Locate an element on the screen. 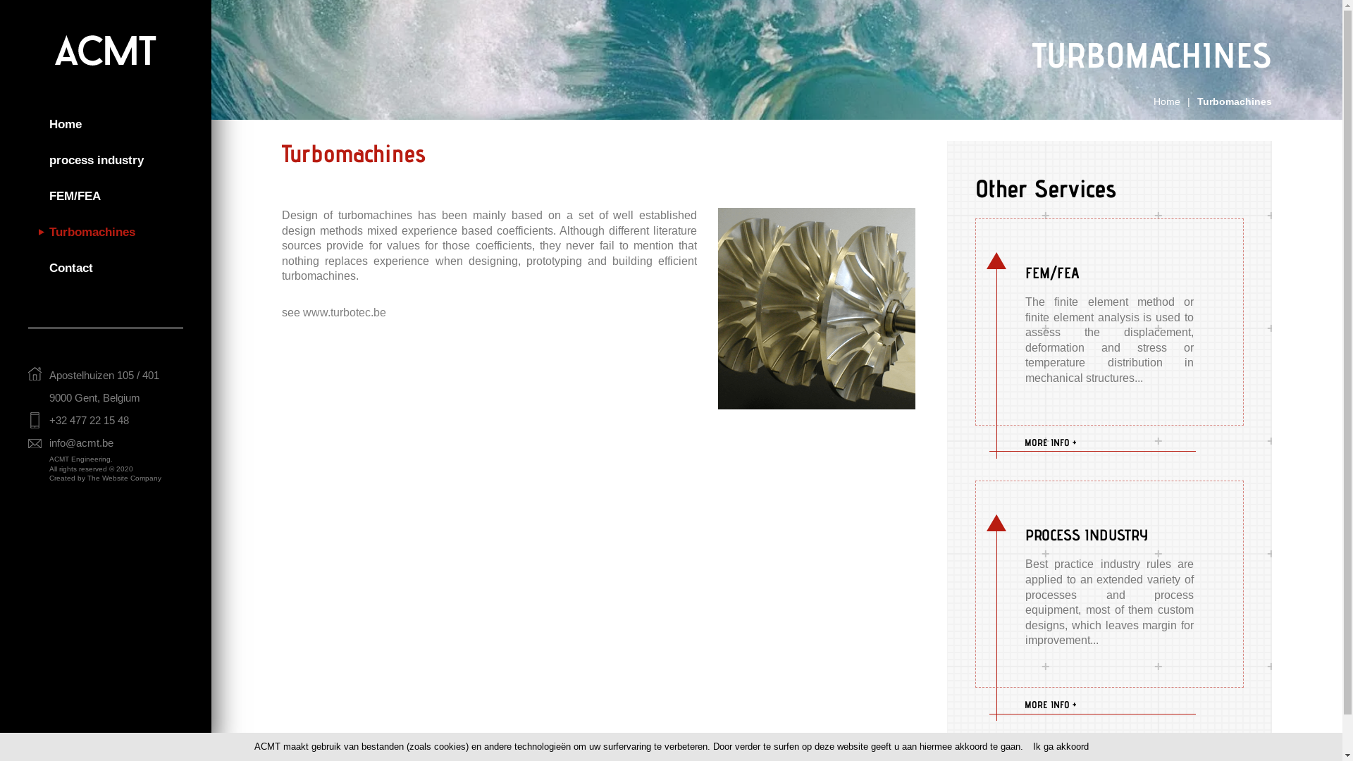  The Website Company is located at coordinates (124, 478).